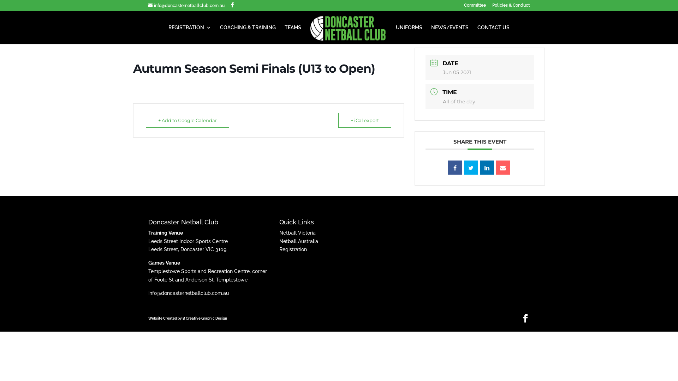 This screenshot has width=678, height=381. I want to click on NEWS/EVENTS, so click(450, 35).